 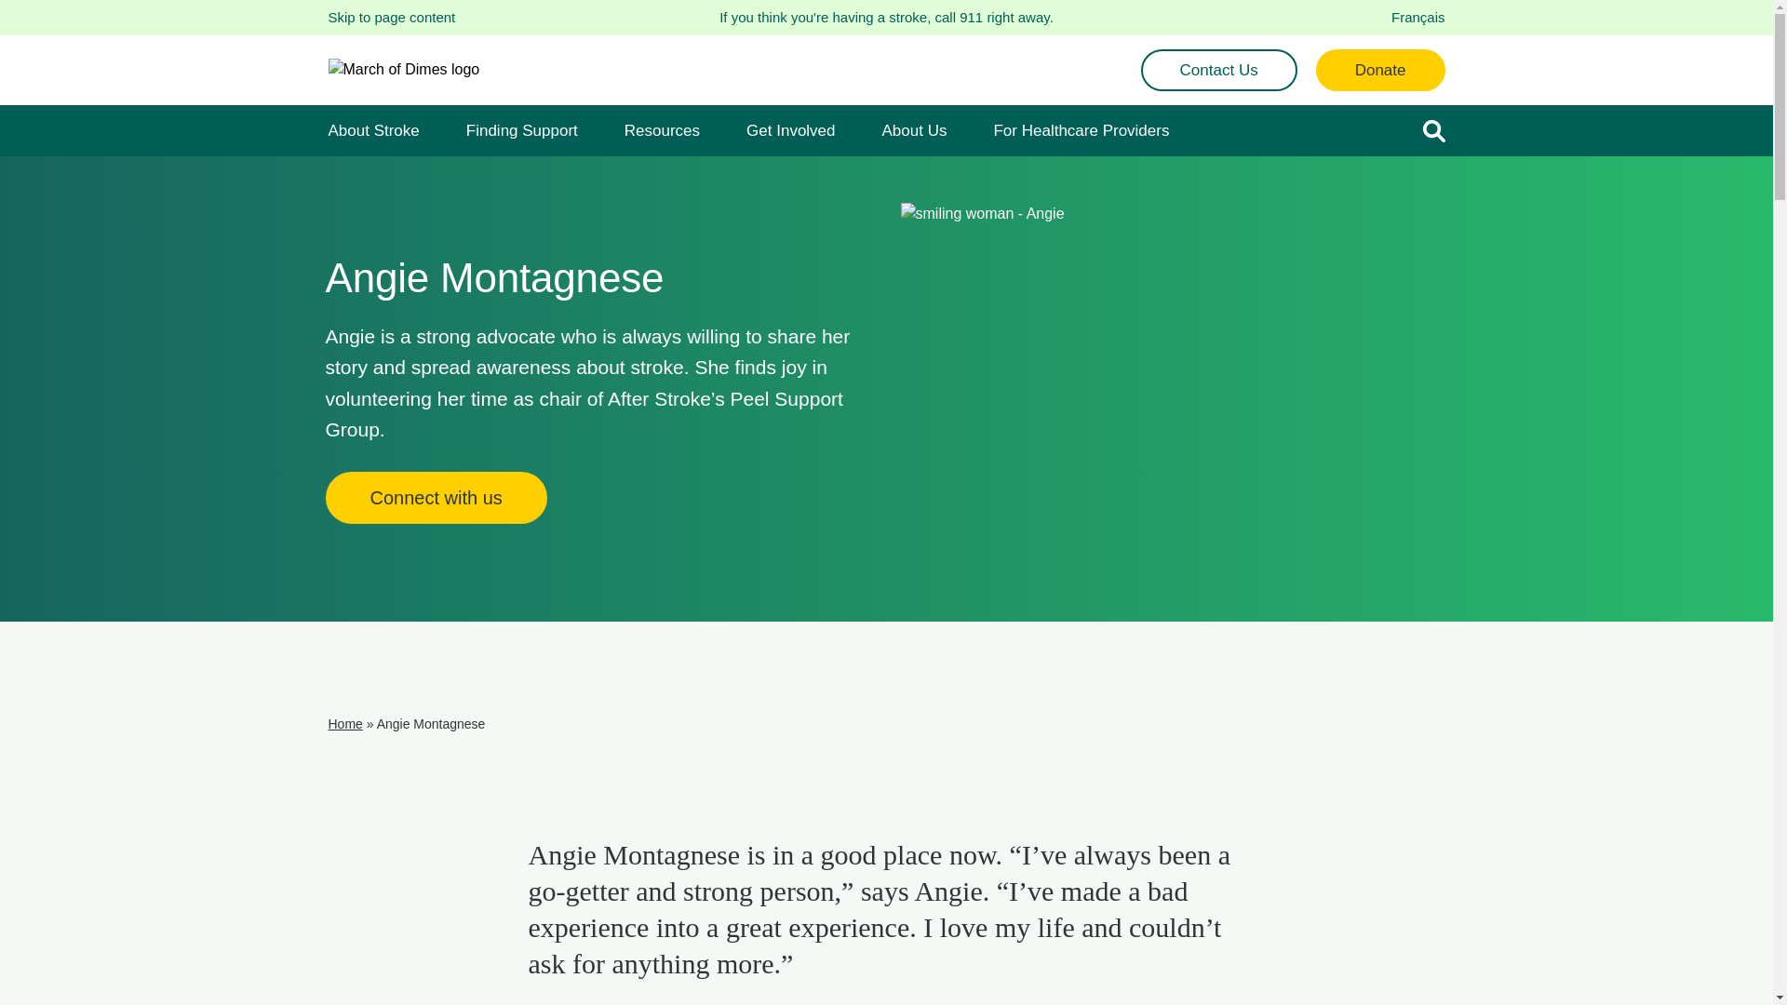 I want to click on About Stroke, so click(x=373, y=130).